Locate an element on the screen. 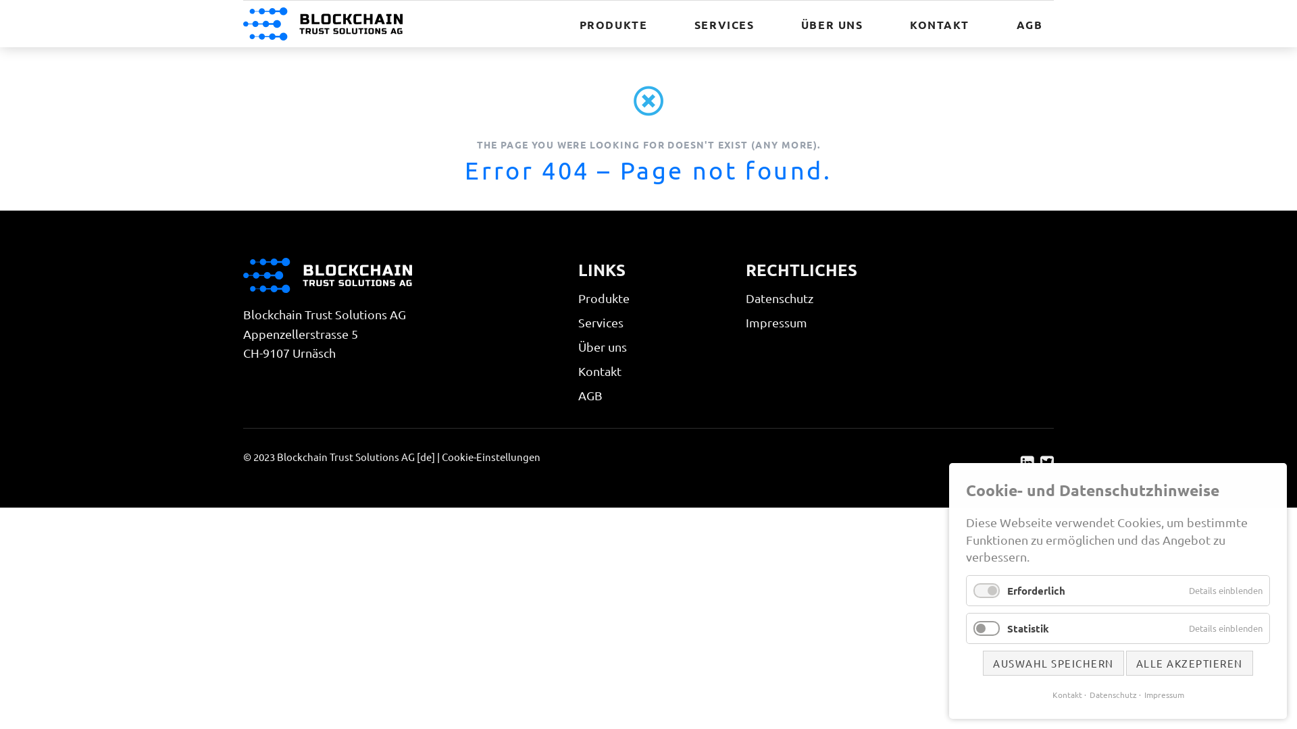 The image size is (1297, 729). ALLE AKZEPTIEREN is located at coordinates (1190, 663).